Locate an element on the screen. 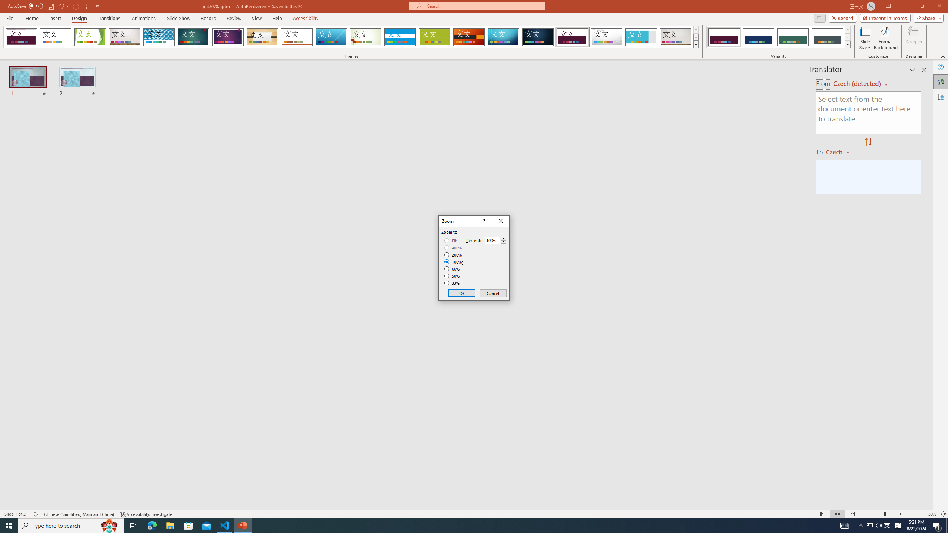 The width and height of the screenshot is (948, 533). Organic is located at coordinates (263, 37).